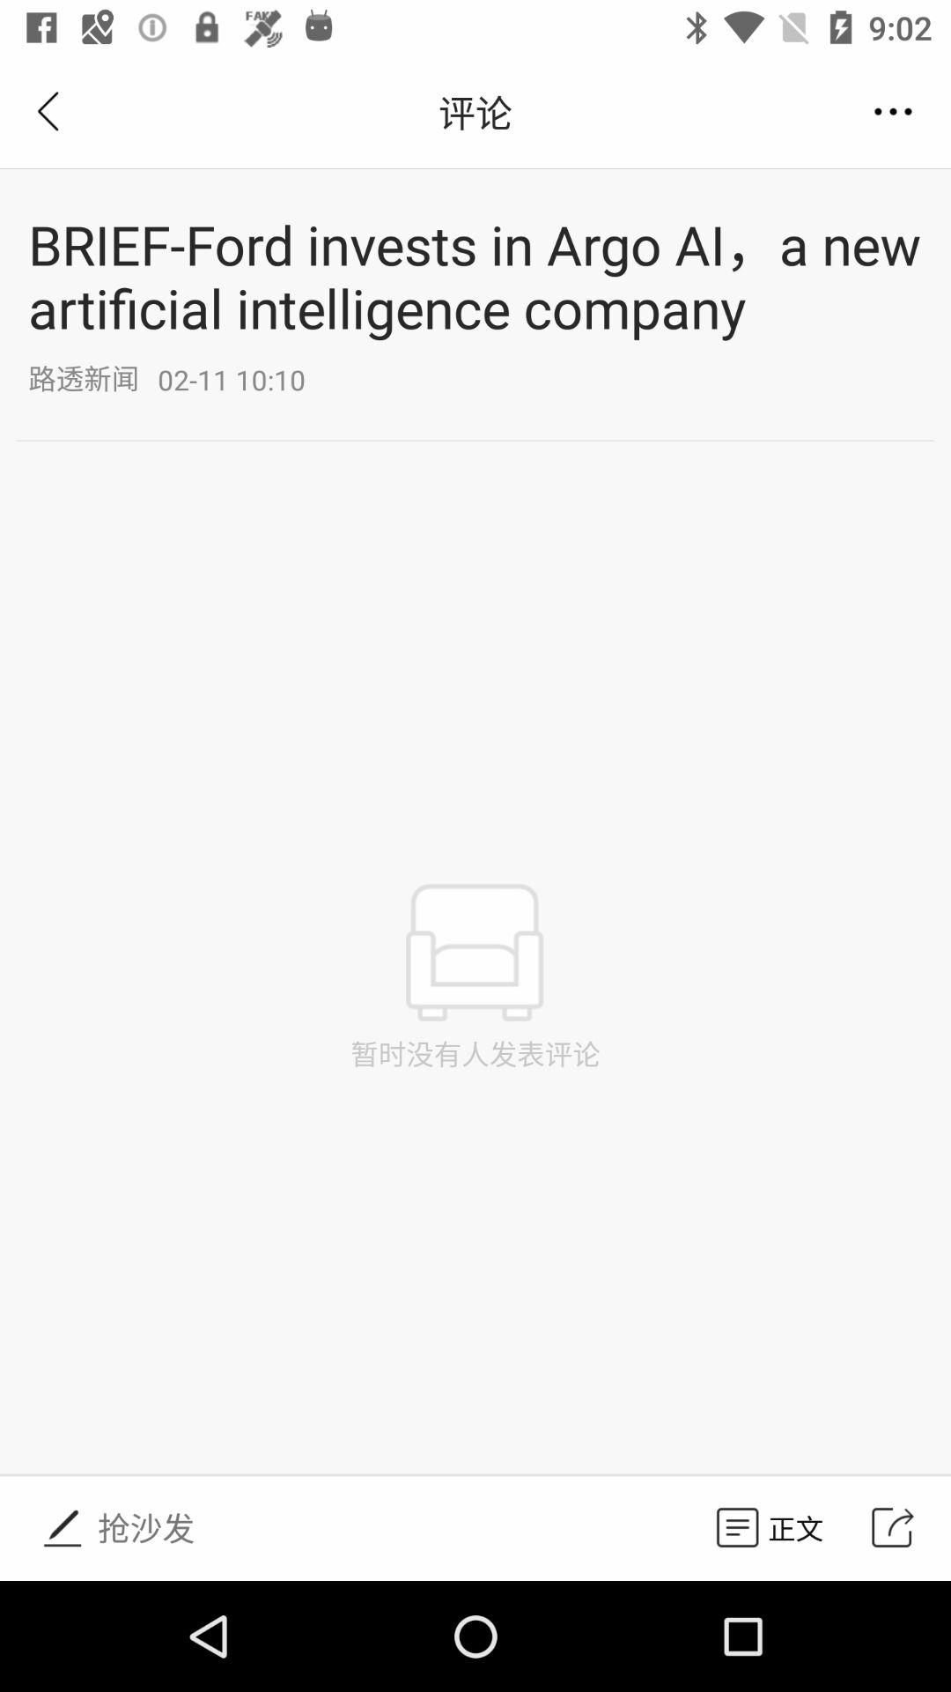  What do you see at coordinates (893, 113) in the screenshot?
I see `click on the button under 902` at bounding box center [893, 113].